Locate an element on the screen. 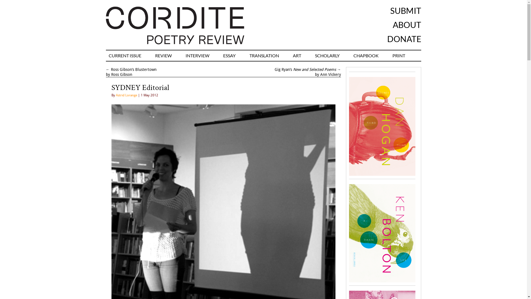 This screenshot has height=299, width=531. SCHOLARLY is located at coordinates (327, 56).